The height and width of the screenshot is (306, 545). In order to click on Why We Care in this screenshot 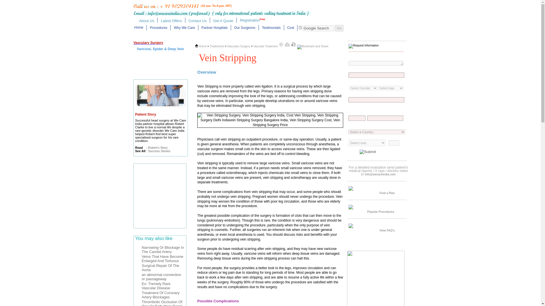, I will do `click(184, 27)`.